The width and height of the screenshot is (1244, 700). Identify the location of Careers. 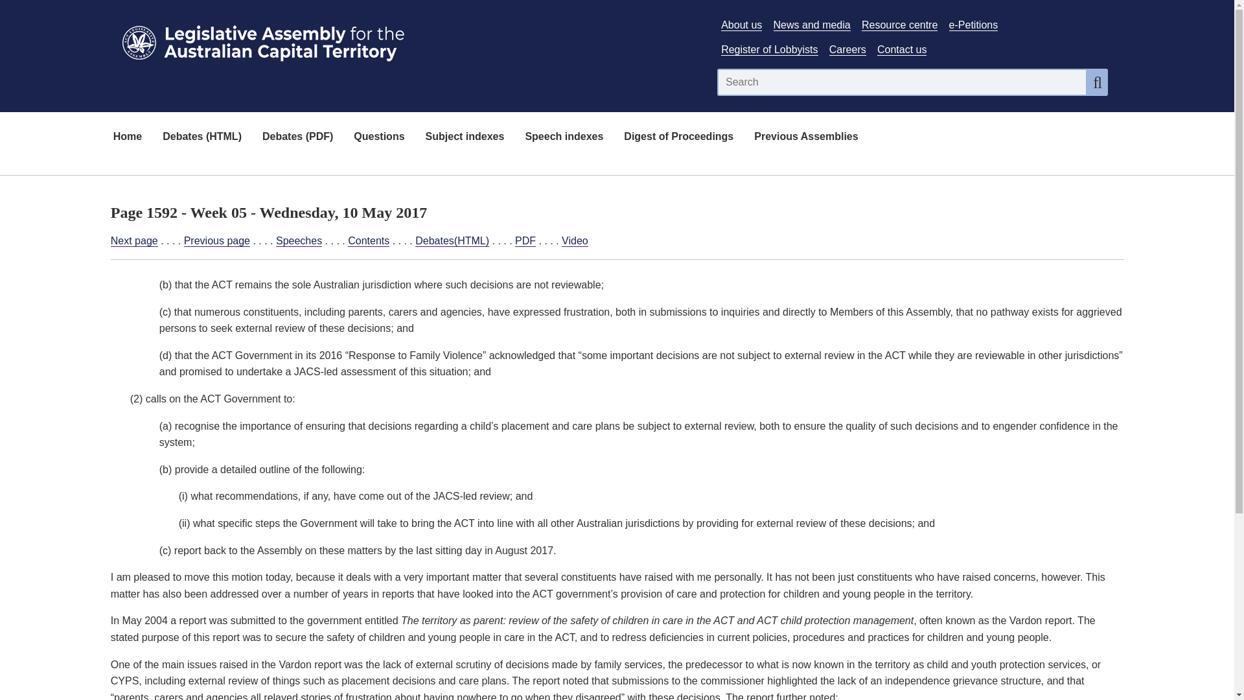
(847, 50).